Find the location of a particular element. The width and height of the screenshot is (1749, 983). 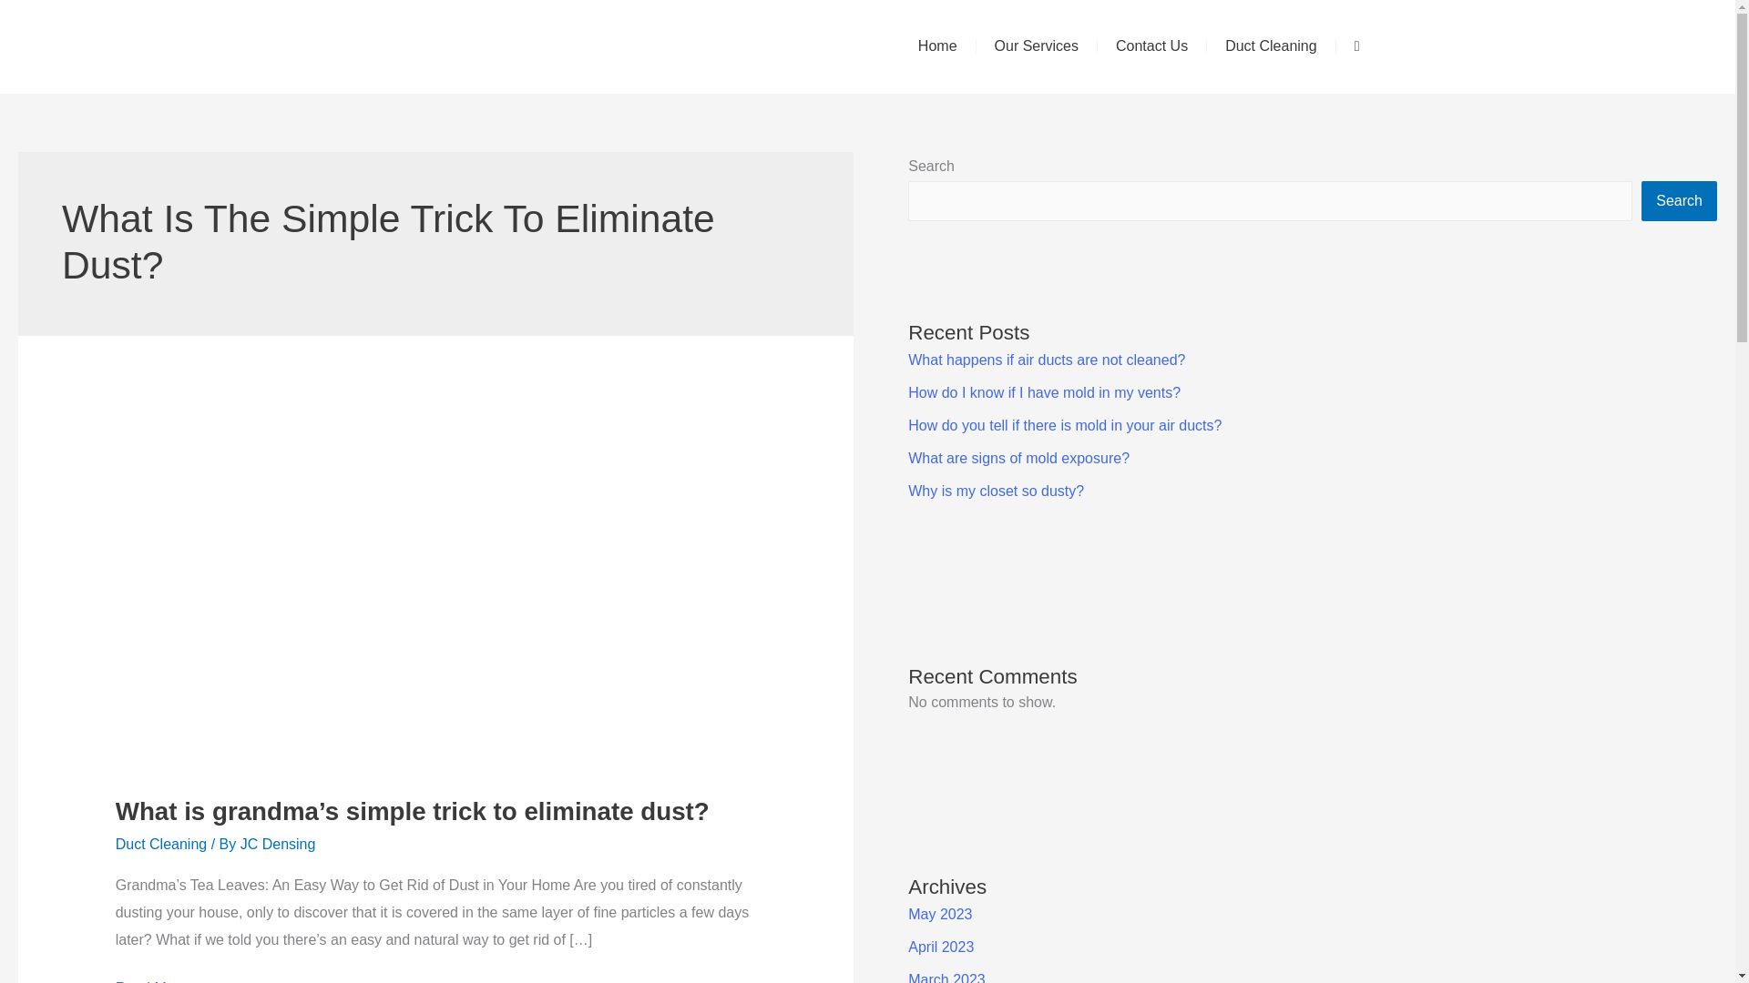

View all posts by JC Densing is located at coordinates (279, 845).